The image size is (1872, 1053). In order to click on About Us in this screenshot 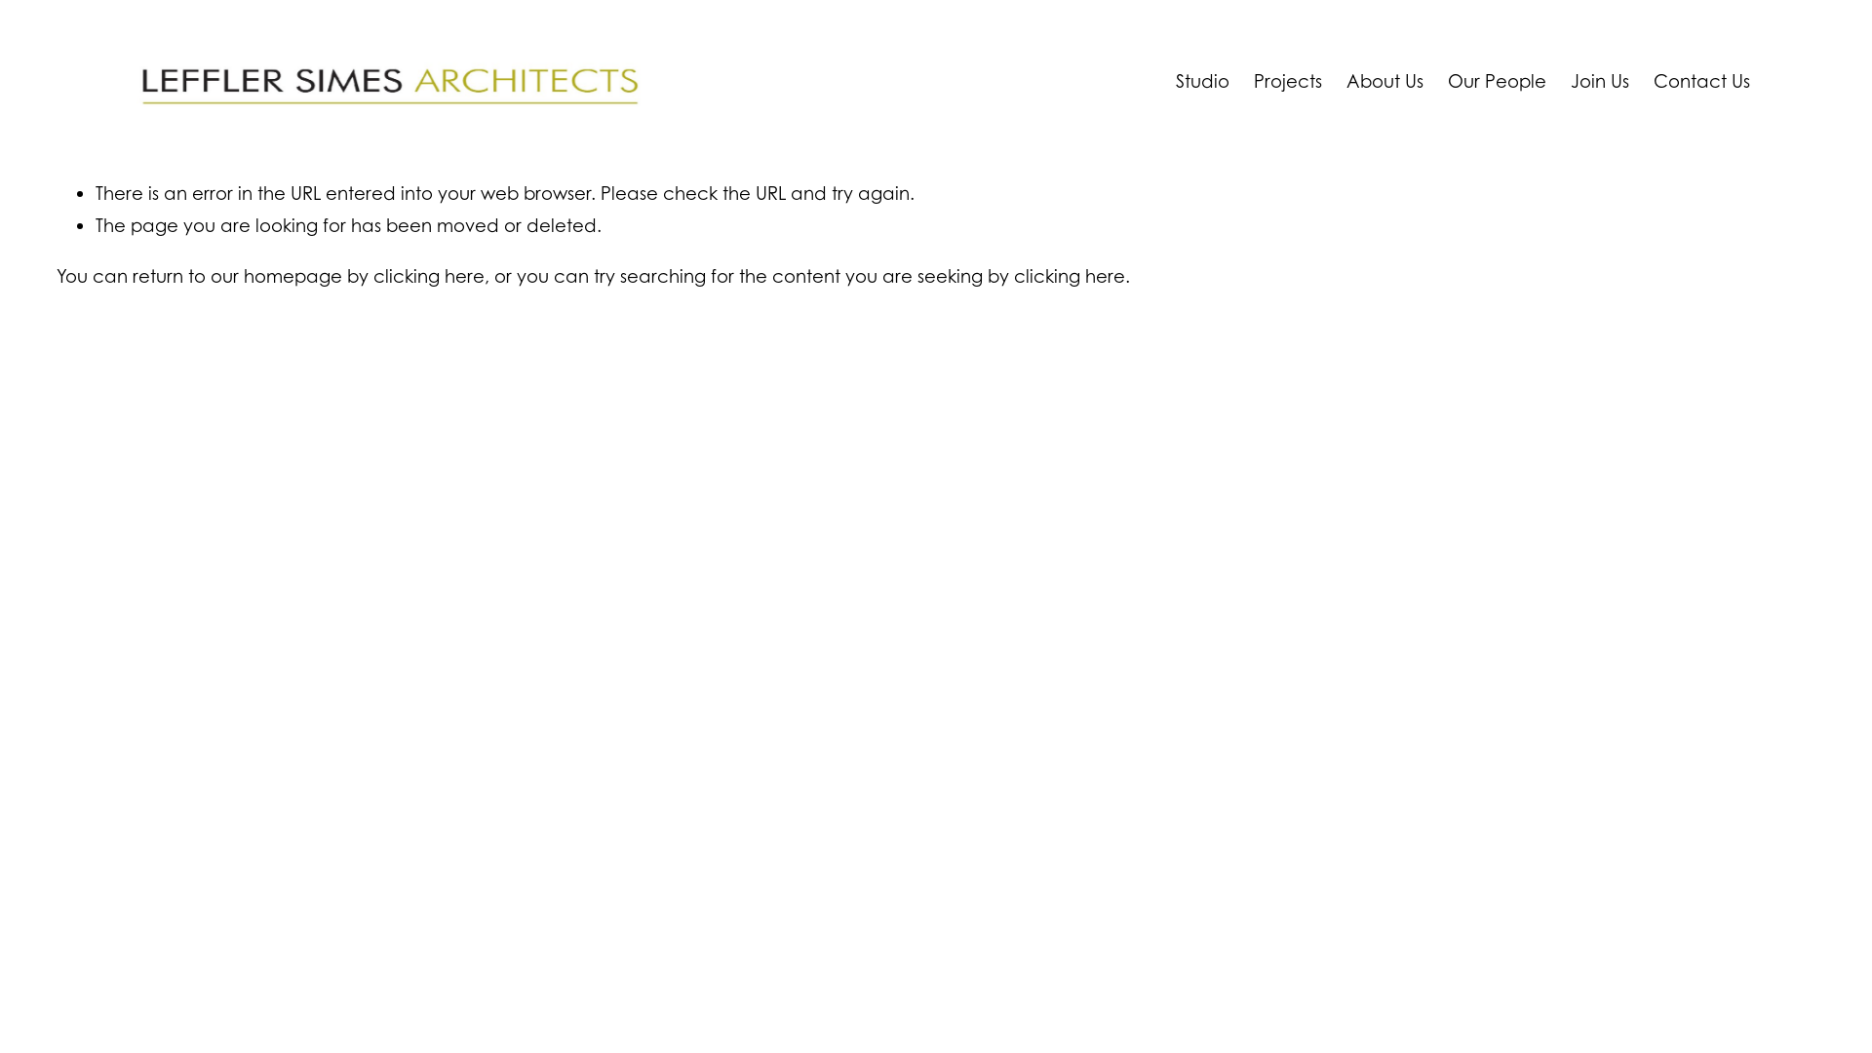, I will do `click(1384, 82)`.